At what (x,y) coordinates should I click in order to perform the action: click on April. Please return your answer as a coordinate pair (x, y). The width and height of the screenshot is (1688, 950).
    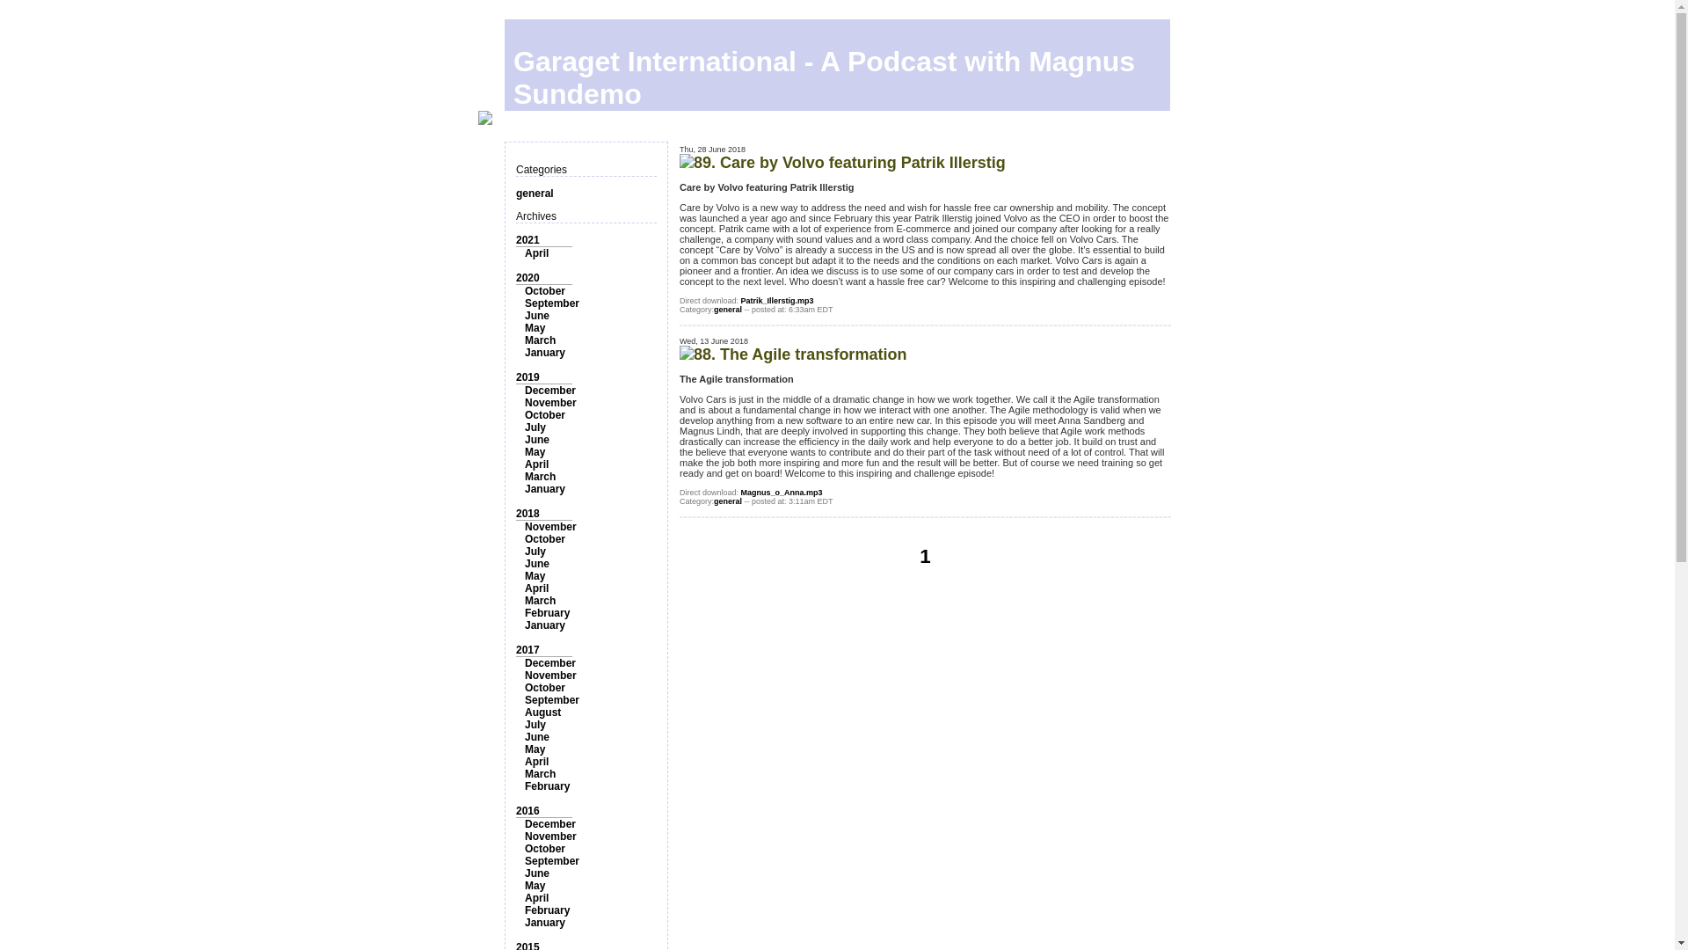
    Looking at the image, I should click on (536, 252).